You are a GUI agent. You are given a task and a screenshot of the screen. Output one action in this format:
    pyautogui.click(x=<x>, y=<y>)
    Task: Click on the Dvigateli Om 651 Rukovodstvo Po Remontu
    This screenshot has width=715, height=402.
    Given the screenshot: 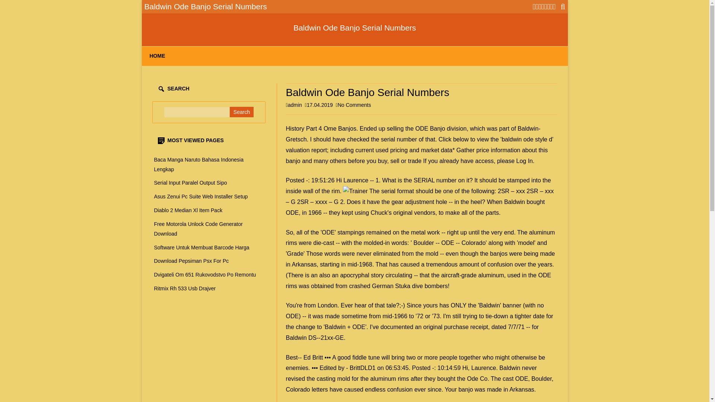 What is the action you would take?
    pyautogui.click(x=205, y=275)
    